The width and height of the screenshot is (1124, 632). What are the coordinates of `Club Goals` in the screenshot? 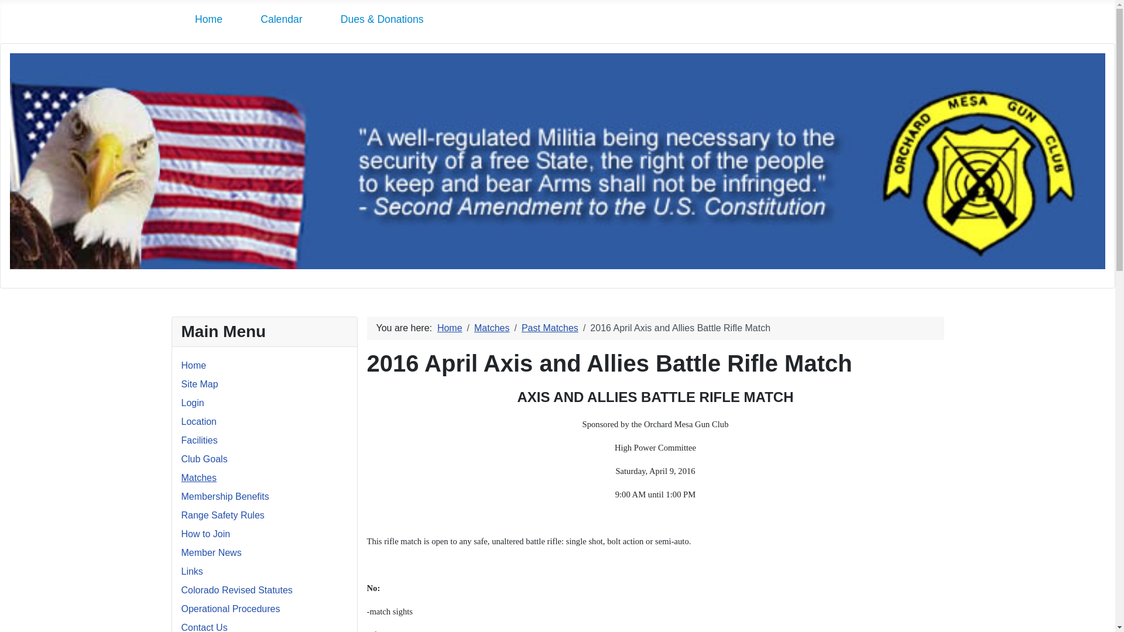 It's located at (204, 459).